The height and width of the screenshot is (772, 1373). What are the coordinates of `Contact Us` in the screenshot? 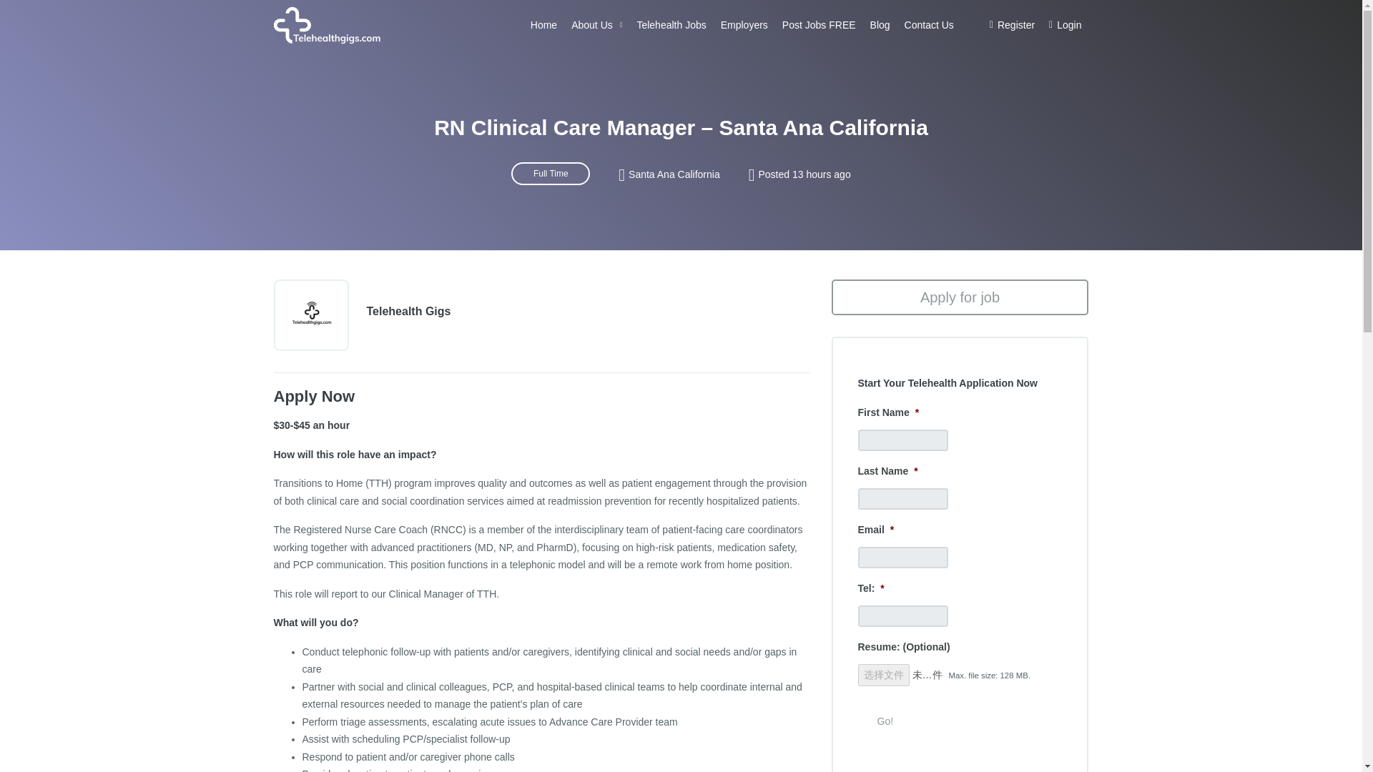 It's located at (930, 26).